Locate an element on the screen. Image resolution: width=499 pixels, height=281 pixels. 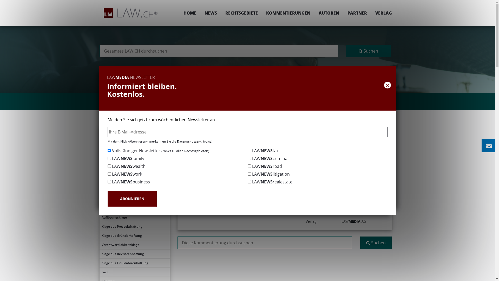
VERLAG is located at coordinates (382, 13).